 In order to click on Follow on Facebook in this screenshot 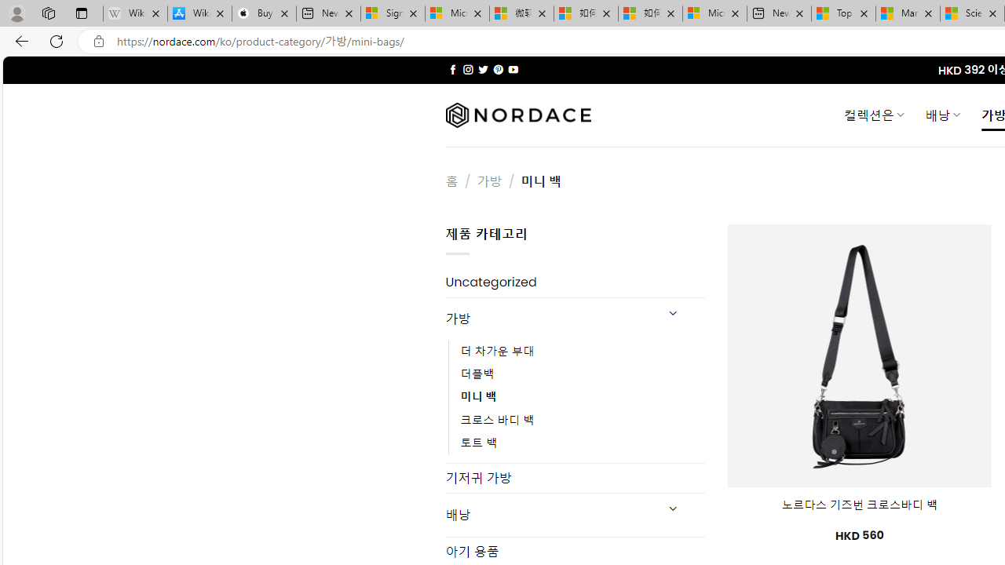, I will do `click(452, 69)`.